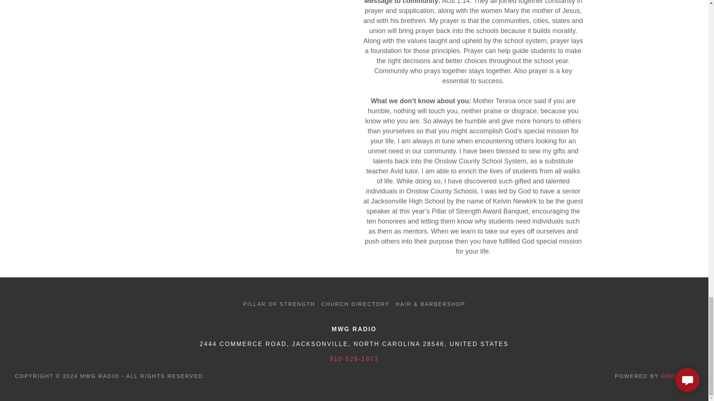  I want to click on PILLAR OF STRENGTH, so click(279, 304).